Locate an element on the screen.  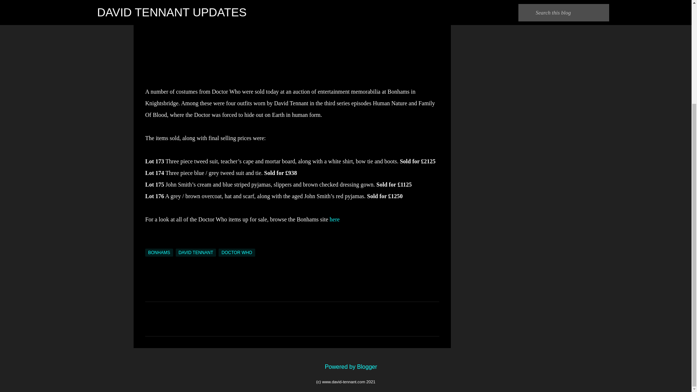
BONHAMS is located at coordinates (159, 253).